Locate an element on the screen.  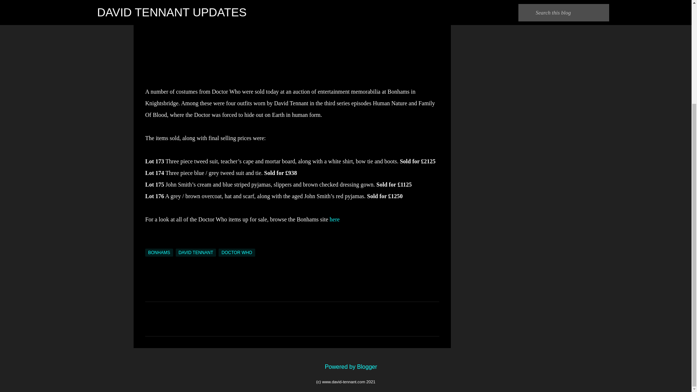
BONHAMS is located at coordinates (159, 253).